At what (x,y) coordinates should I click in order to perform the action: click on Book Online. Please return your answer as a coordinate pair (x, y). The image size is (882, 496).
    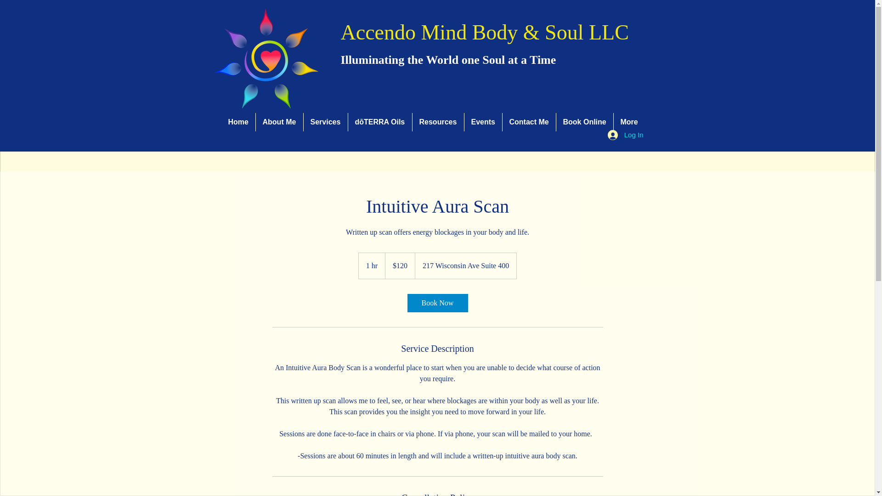
    Looking at the image, I should click on (584, 122).